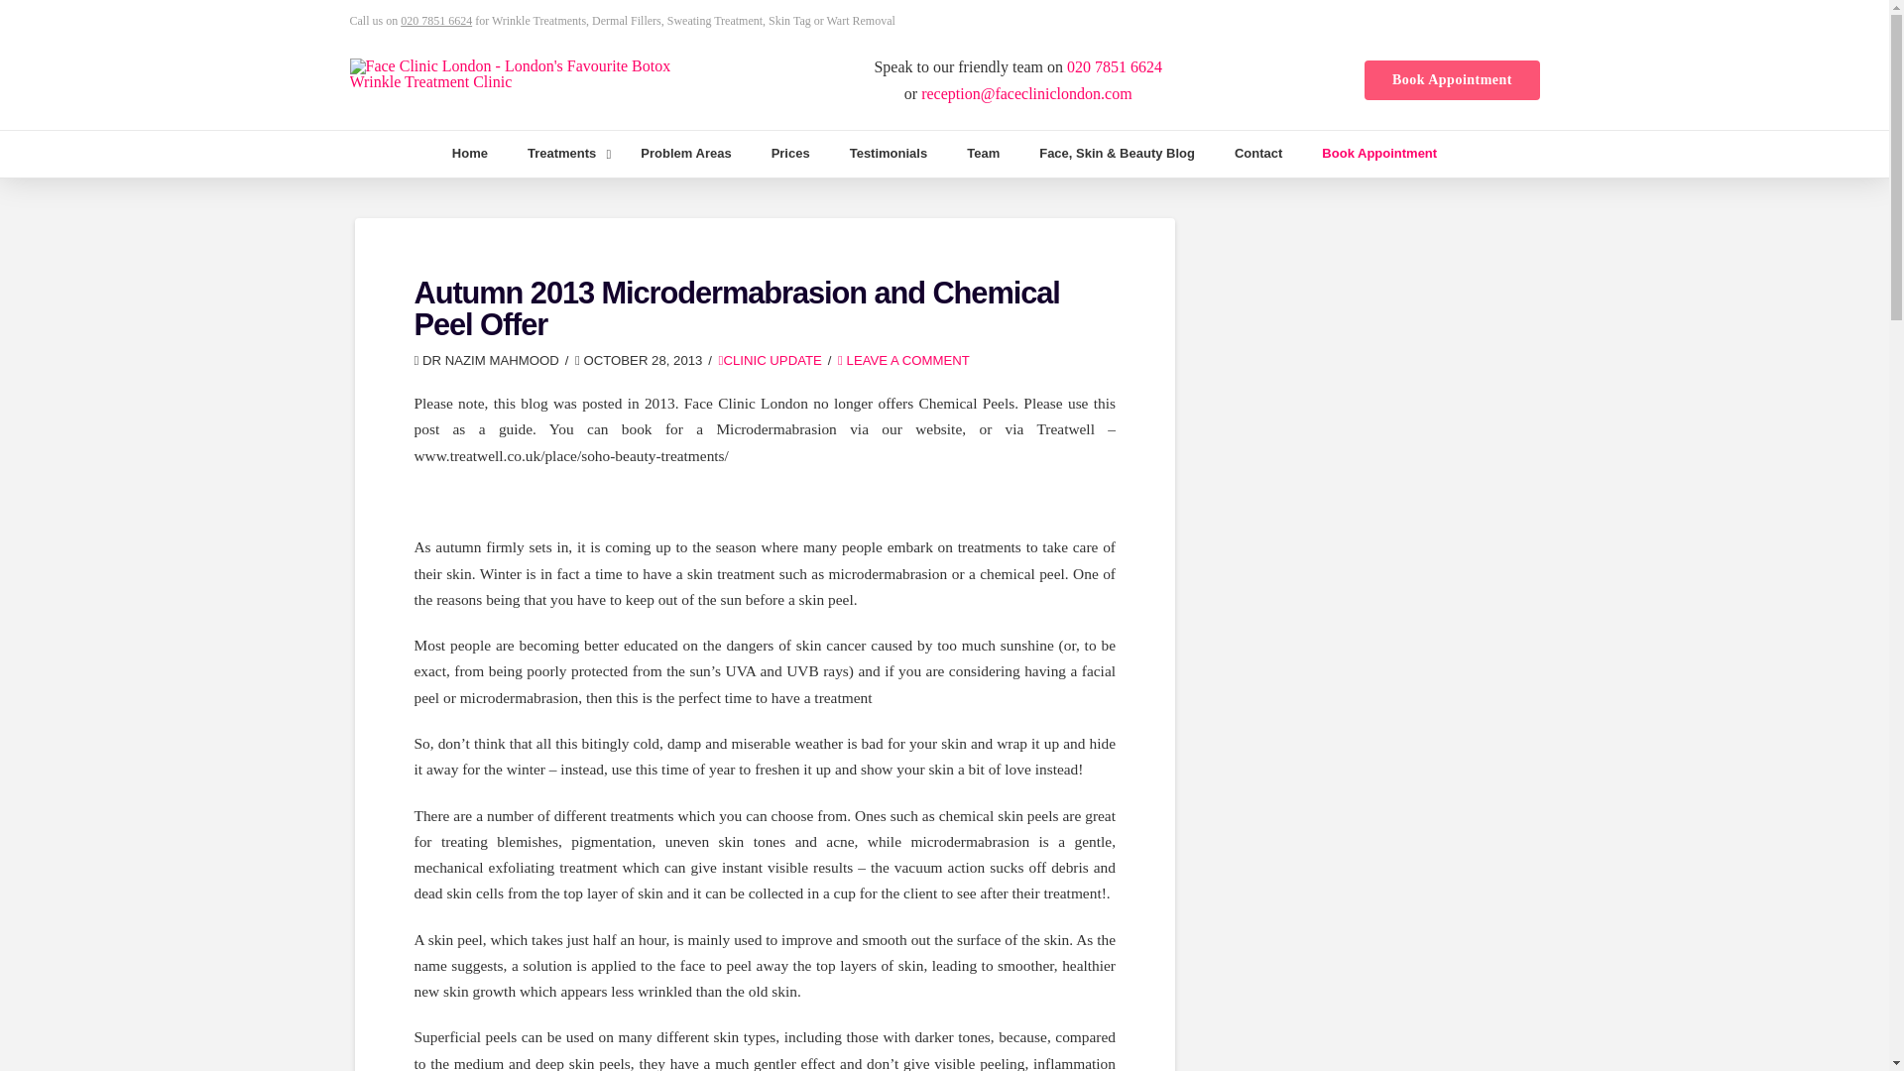 The image size is (1904, 1071). What do you see at coordinates (1114, 66) in the screenshot?
I see `020 7851 6624` at bounding box center [1114, 66].